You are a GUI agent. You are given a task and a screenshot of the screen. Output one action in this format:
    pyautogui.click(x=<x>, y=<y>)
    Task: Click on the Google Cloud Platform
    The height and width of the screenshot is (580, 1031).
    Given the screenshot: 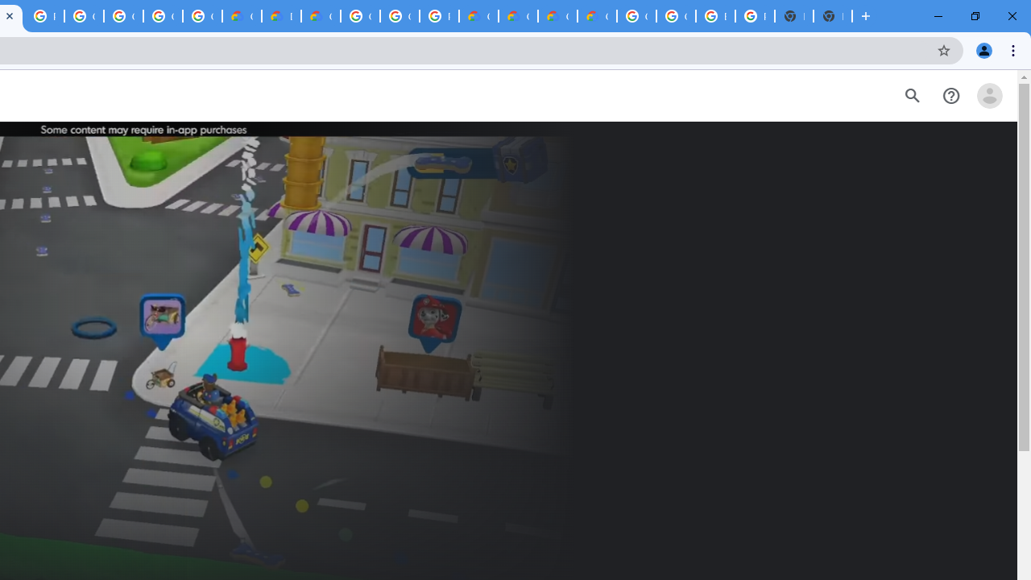 What is the action you would take?
    pyautogui.click(x=360, y=16)
    